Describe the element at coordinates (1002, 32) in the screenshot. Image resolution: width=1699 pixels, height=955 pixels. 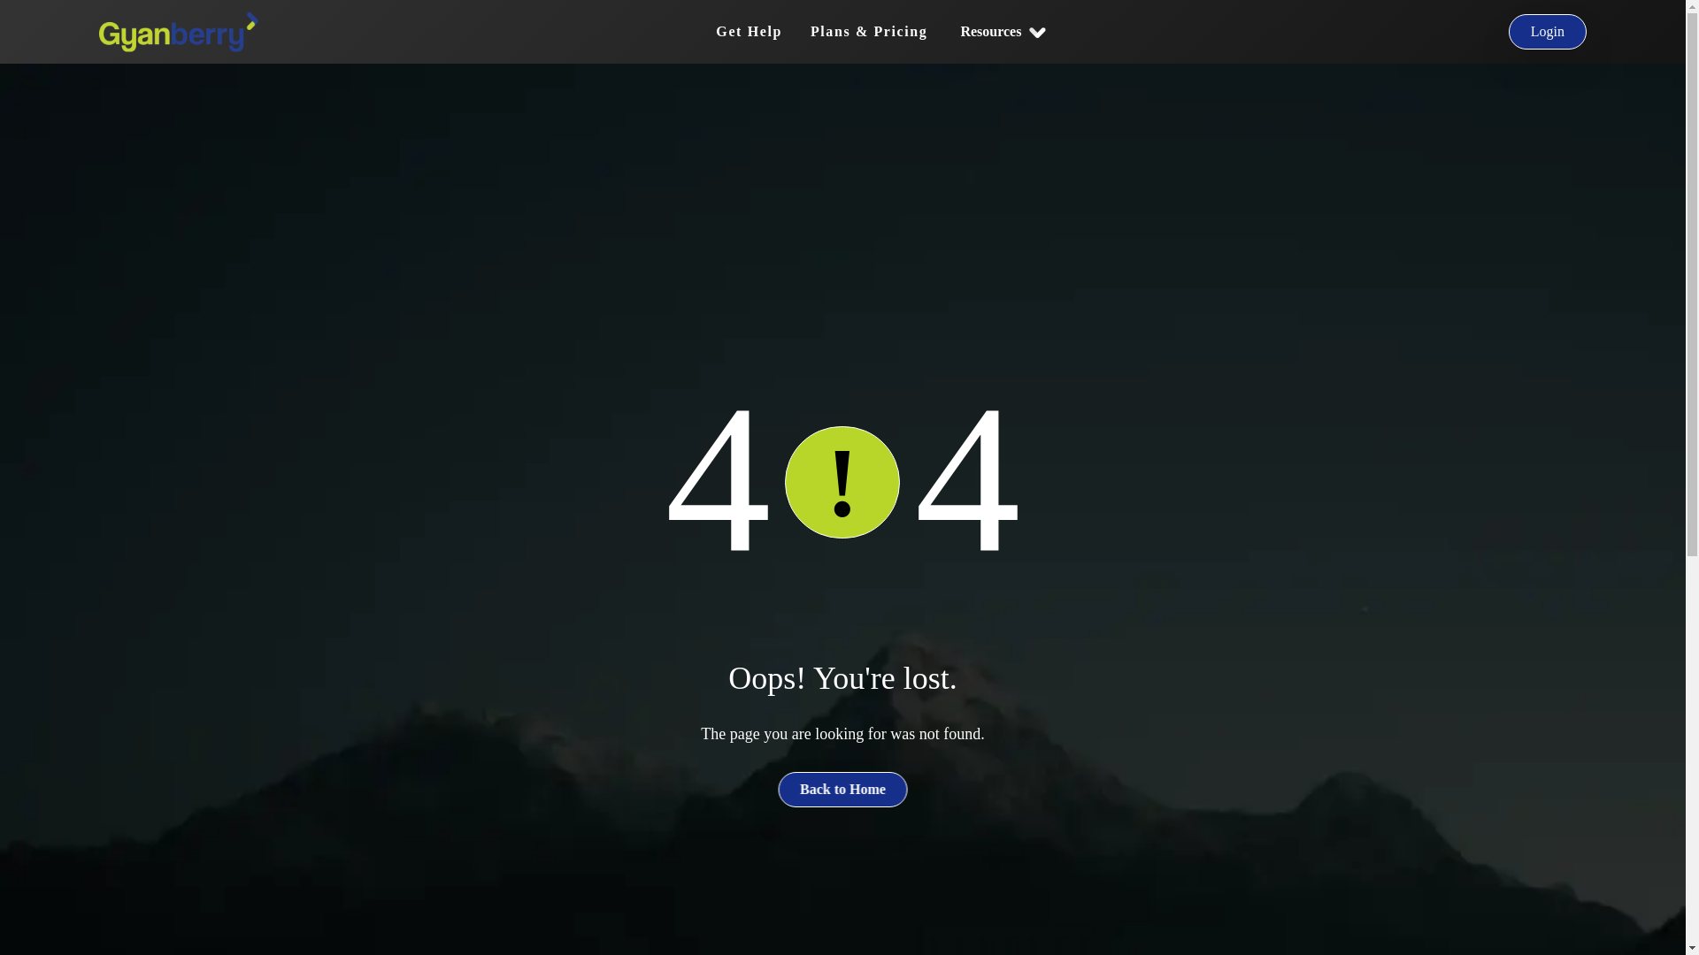
I see `Resources` at that location.